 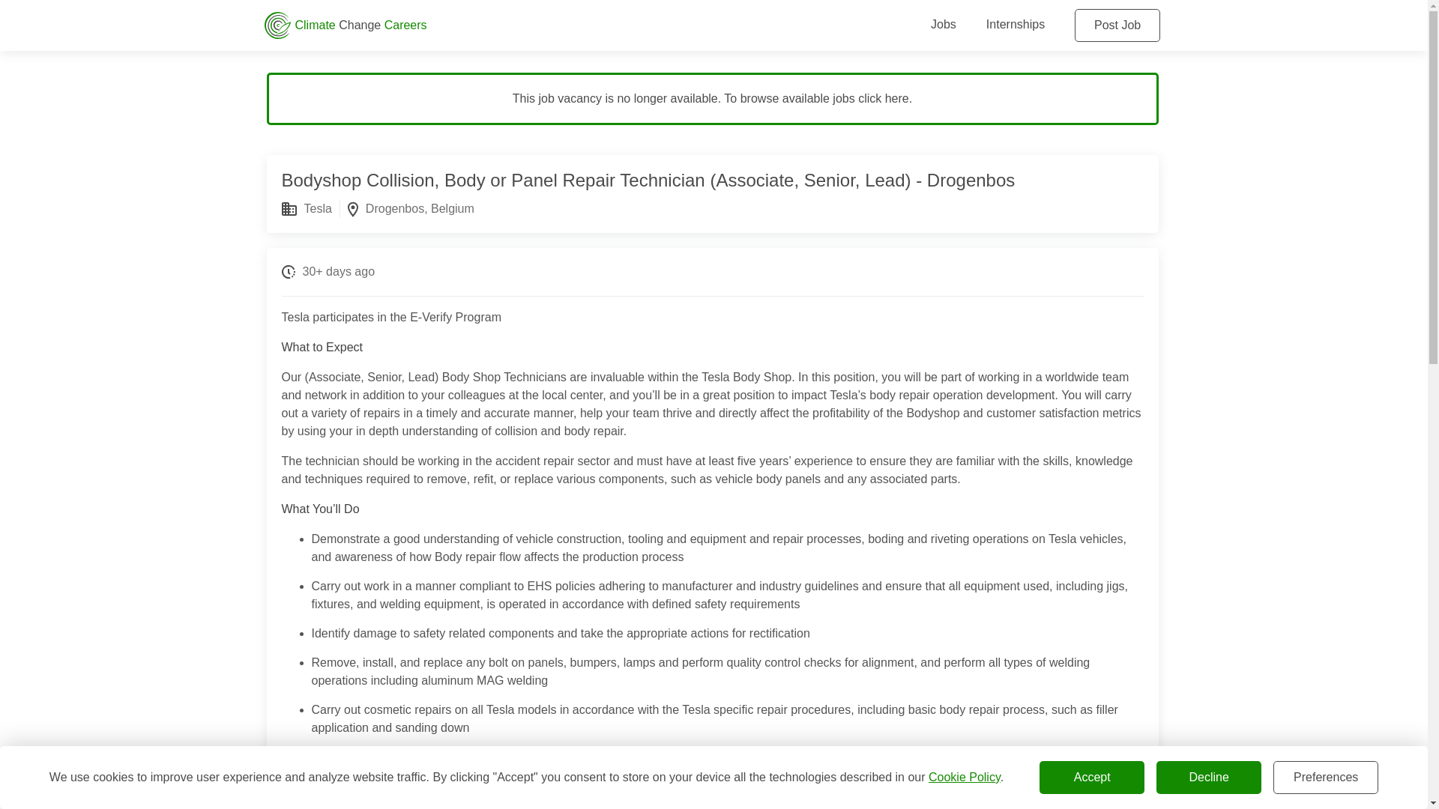 What do you see at coordinates (1326, 778) in the screenshot?
I see `Preferences` at bounding box center [1326, 778].